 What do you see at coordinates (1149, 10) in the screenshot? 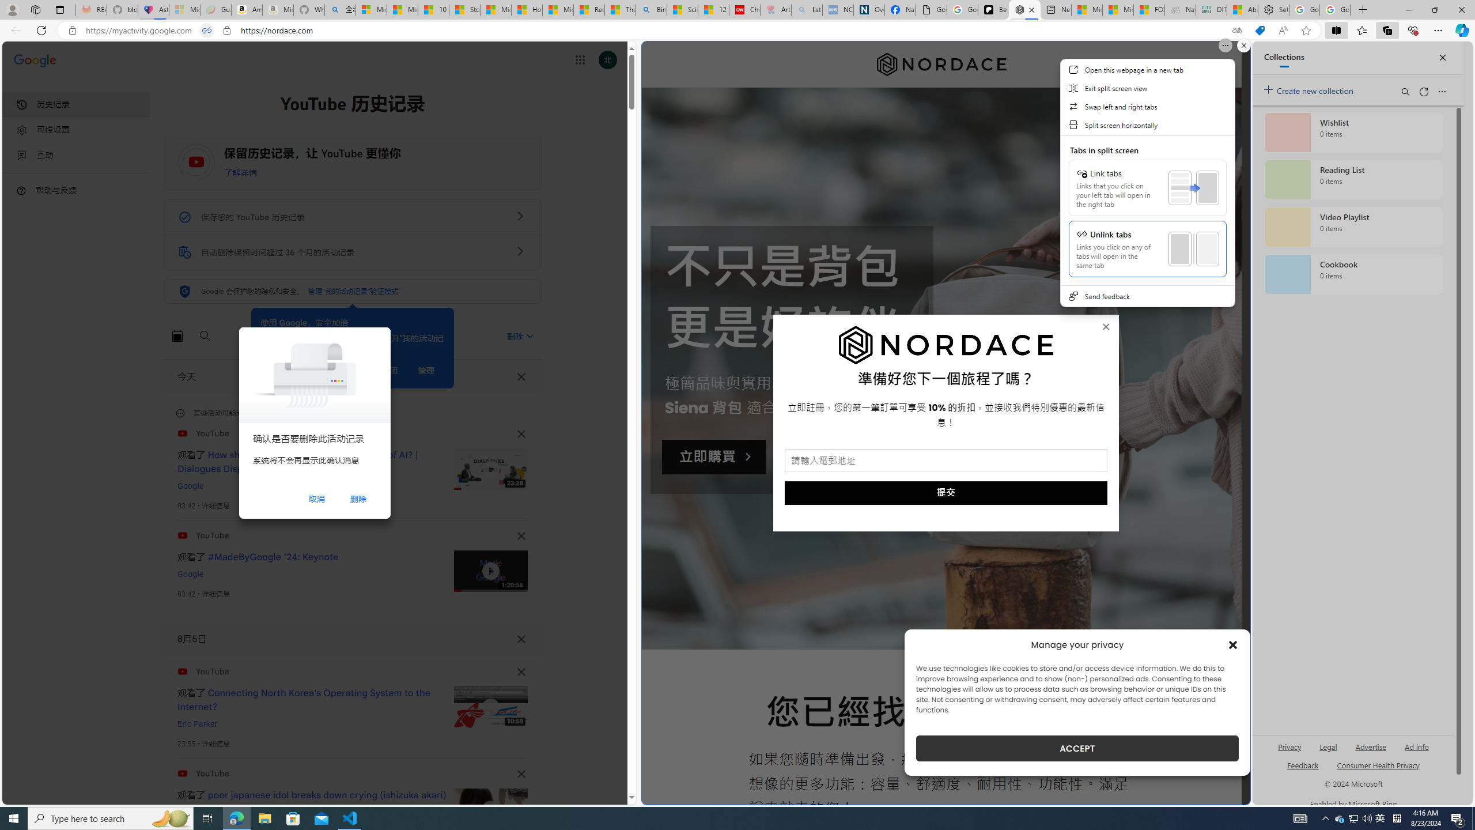
I see `FOX News - MSN` at bounding box center [1149, 10].